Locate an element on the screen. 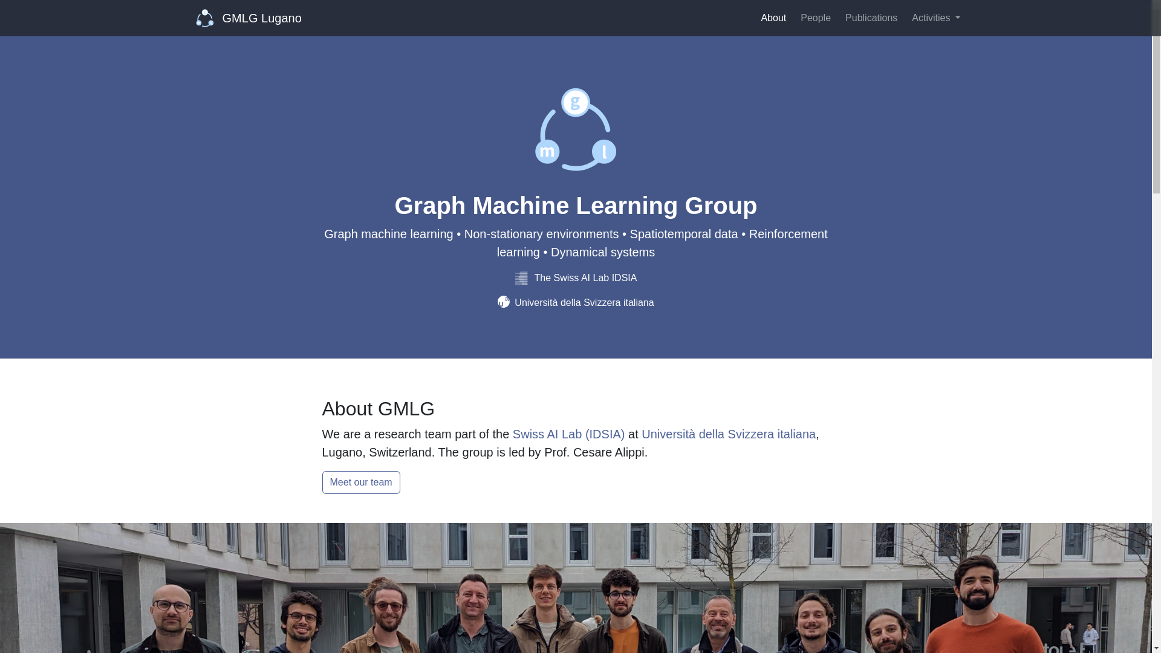  About is located at coordinates (773, 18).